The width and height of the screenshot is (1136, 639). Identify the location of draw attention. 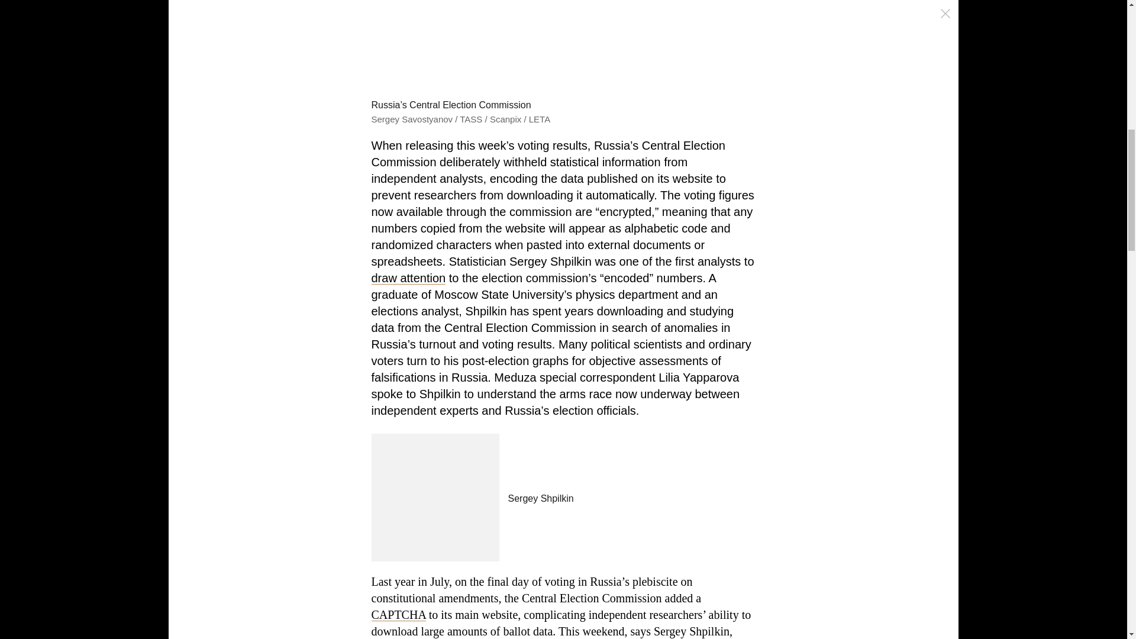
(408, 278).